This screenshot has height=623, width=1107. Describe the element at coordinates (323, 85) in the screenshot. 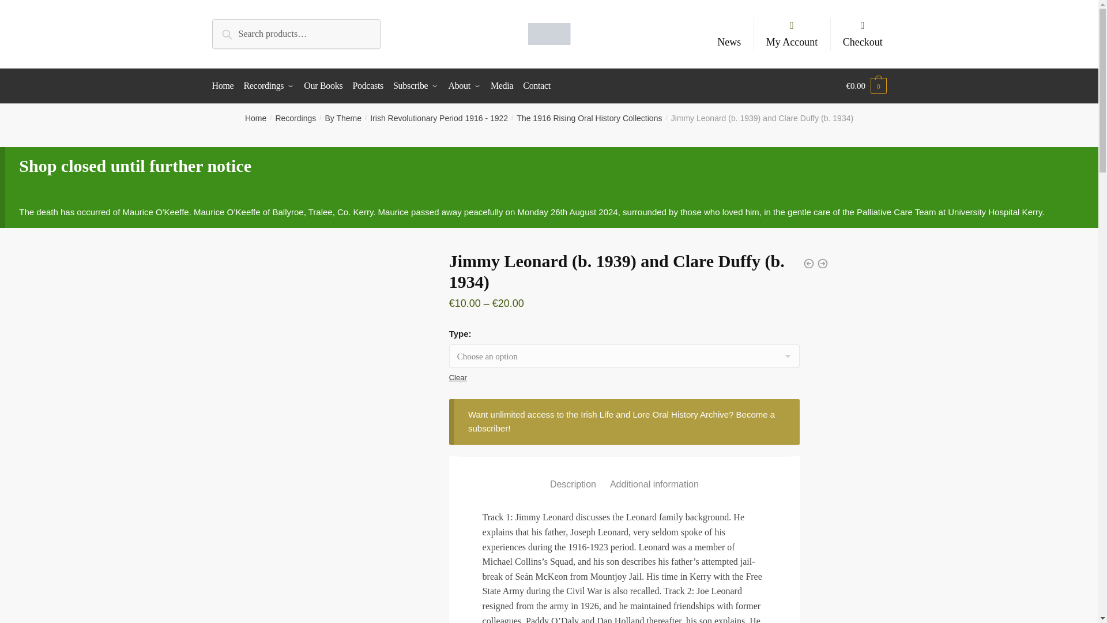

I see `Our Books` at that location.